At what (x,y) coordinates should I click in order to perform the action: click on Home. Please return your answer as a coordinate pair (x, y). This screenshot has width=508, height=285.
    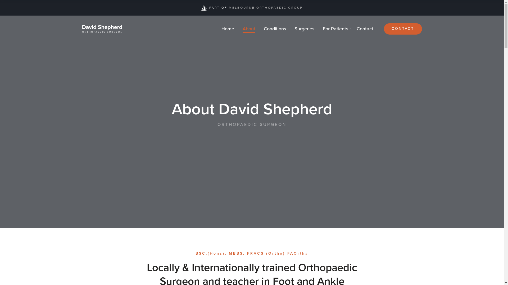
    Looking at the image, I should click on (228, 29).